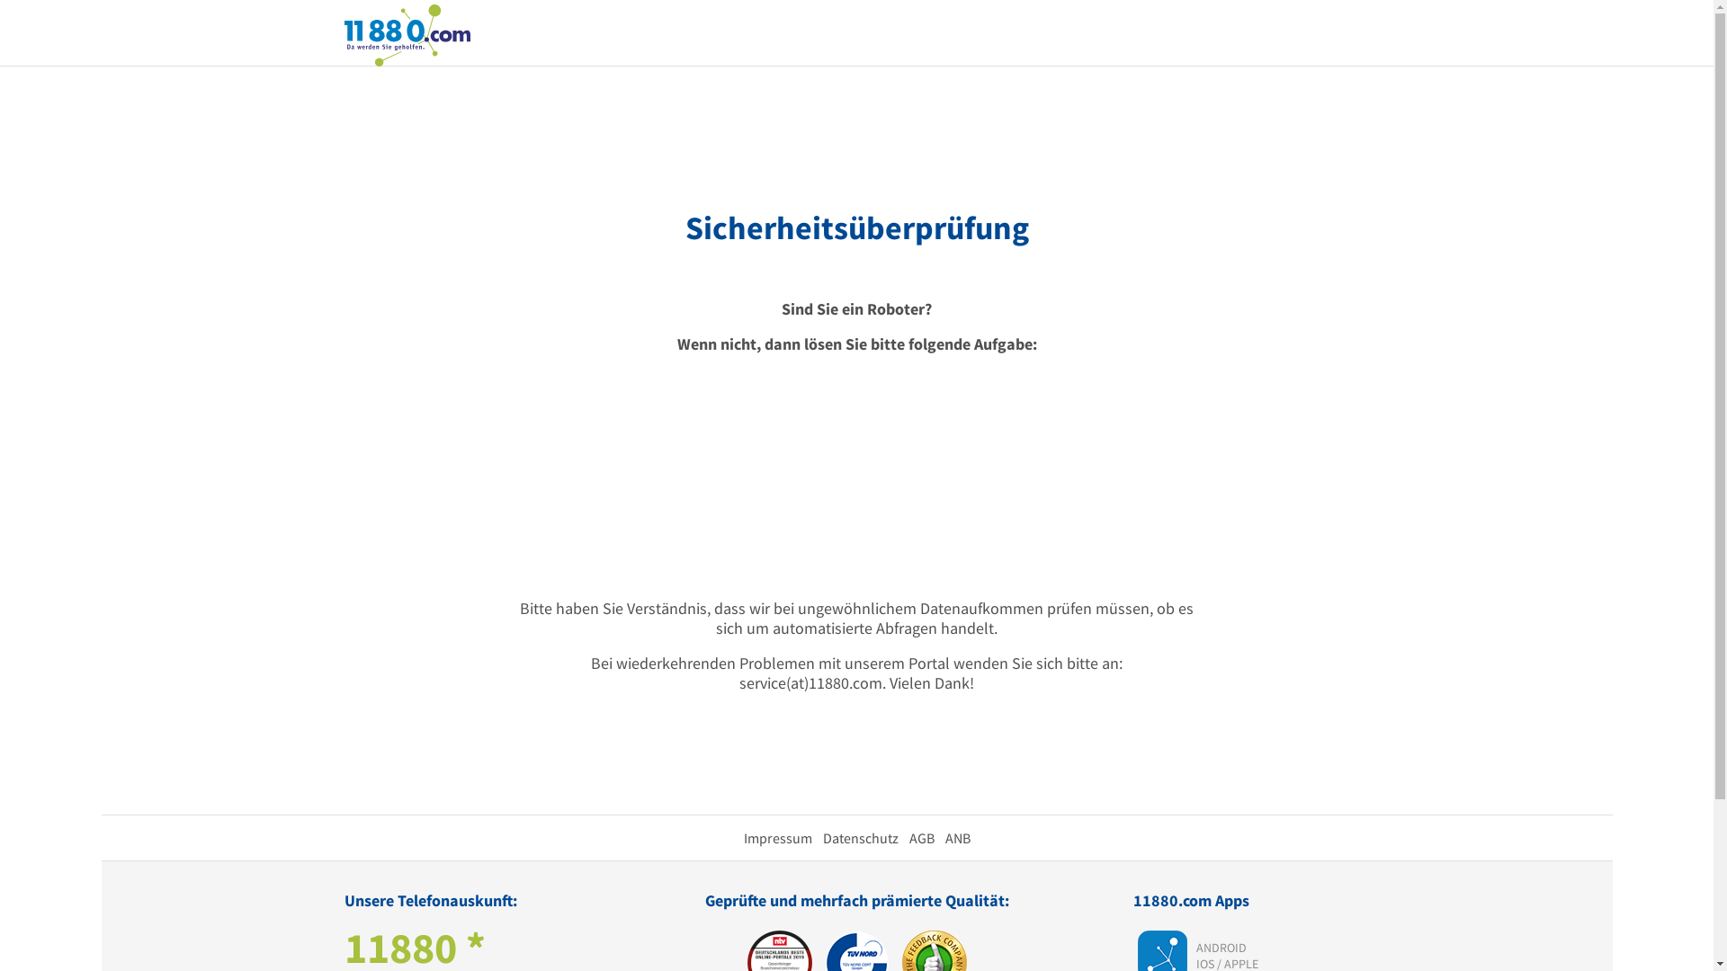 Image resolution: width=1727 pixels, height=971 pixels. I want to click on ANB, so click(957, 838).